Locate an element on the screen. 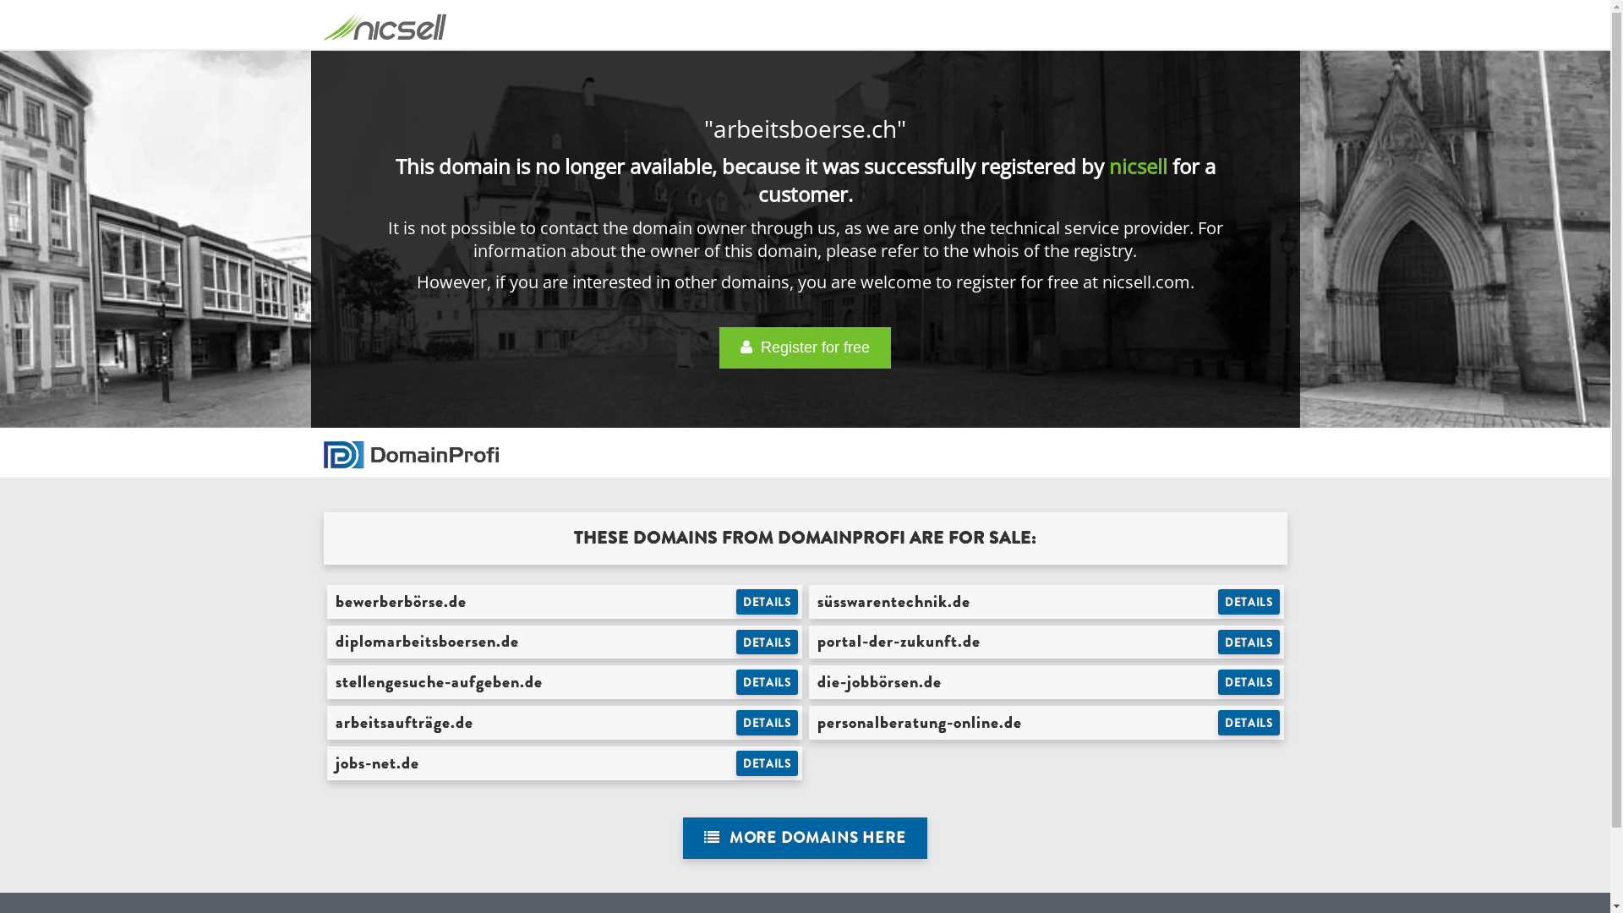 This screenshot has width=1623, height=913.   MORE DOMAINS HERE is located at coordinates (805, 839).